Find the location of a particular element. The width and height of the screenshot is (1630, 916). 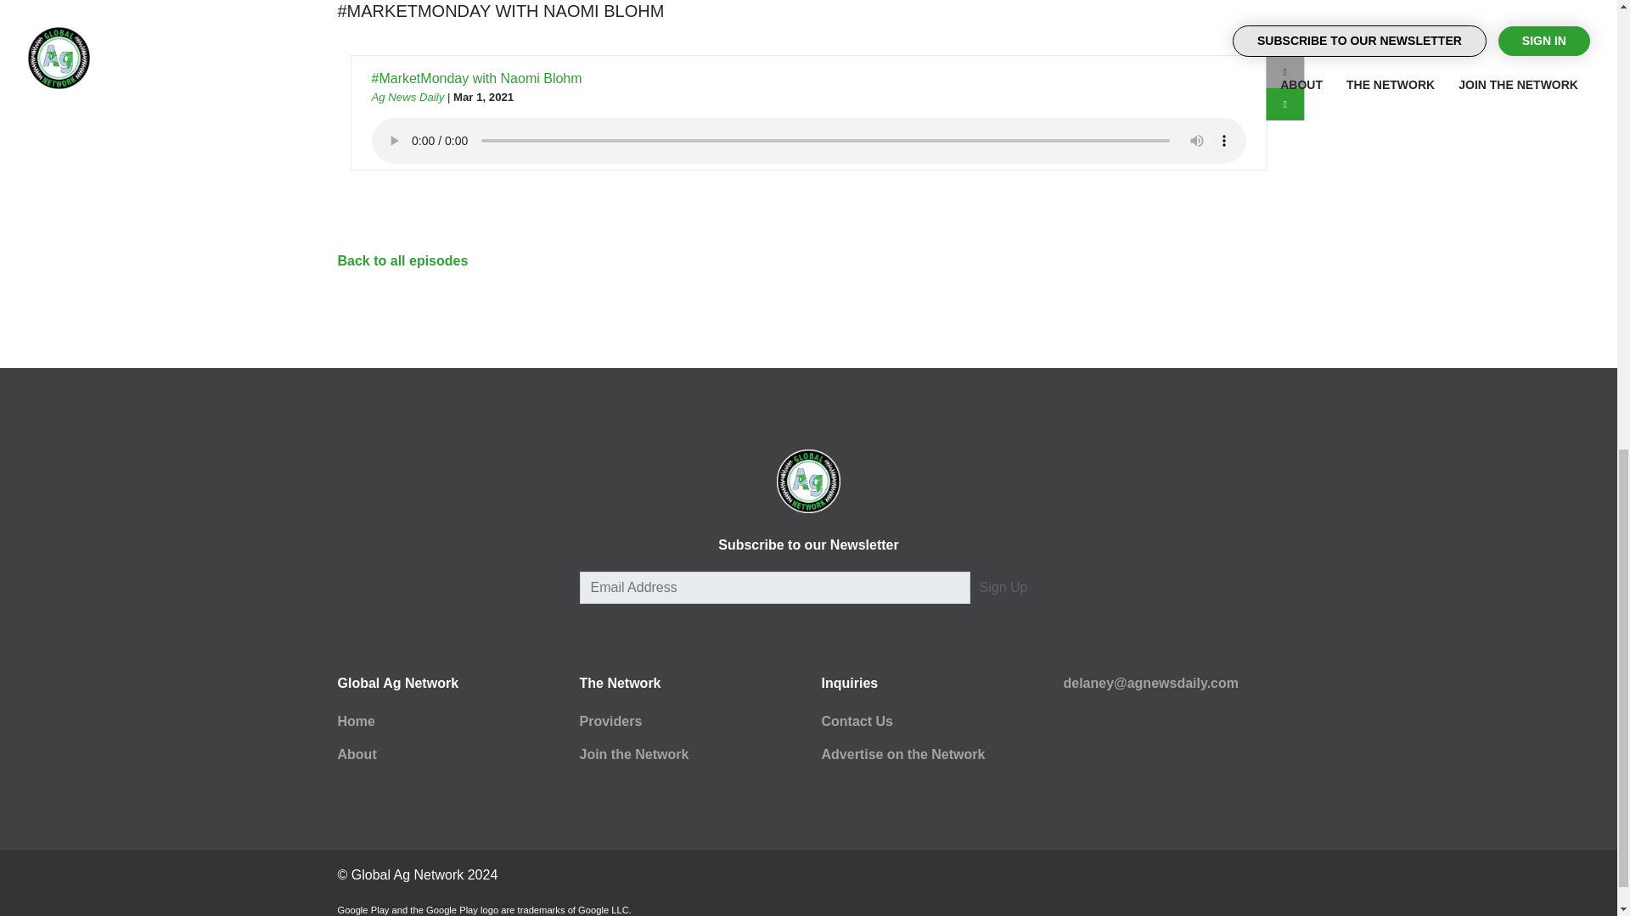

About is located at coordinates (357, 754).